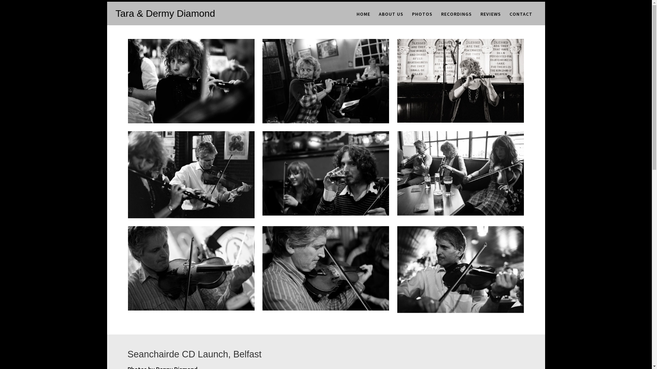 The width and height of the screenshot is (657, 369). What do you see at coordinates (166, 14) in the screenshot?
I see `Tara & Dermy Diamond` at bounding box center [166, 14].